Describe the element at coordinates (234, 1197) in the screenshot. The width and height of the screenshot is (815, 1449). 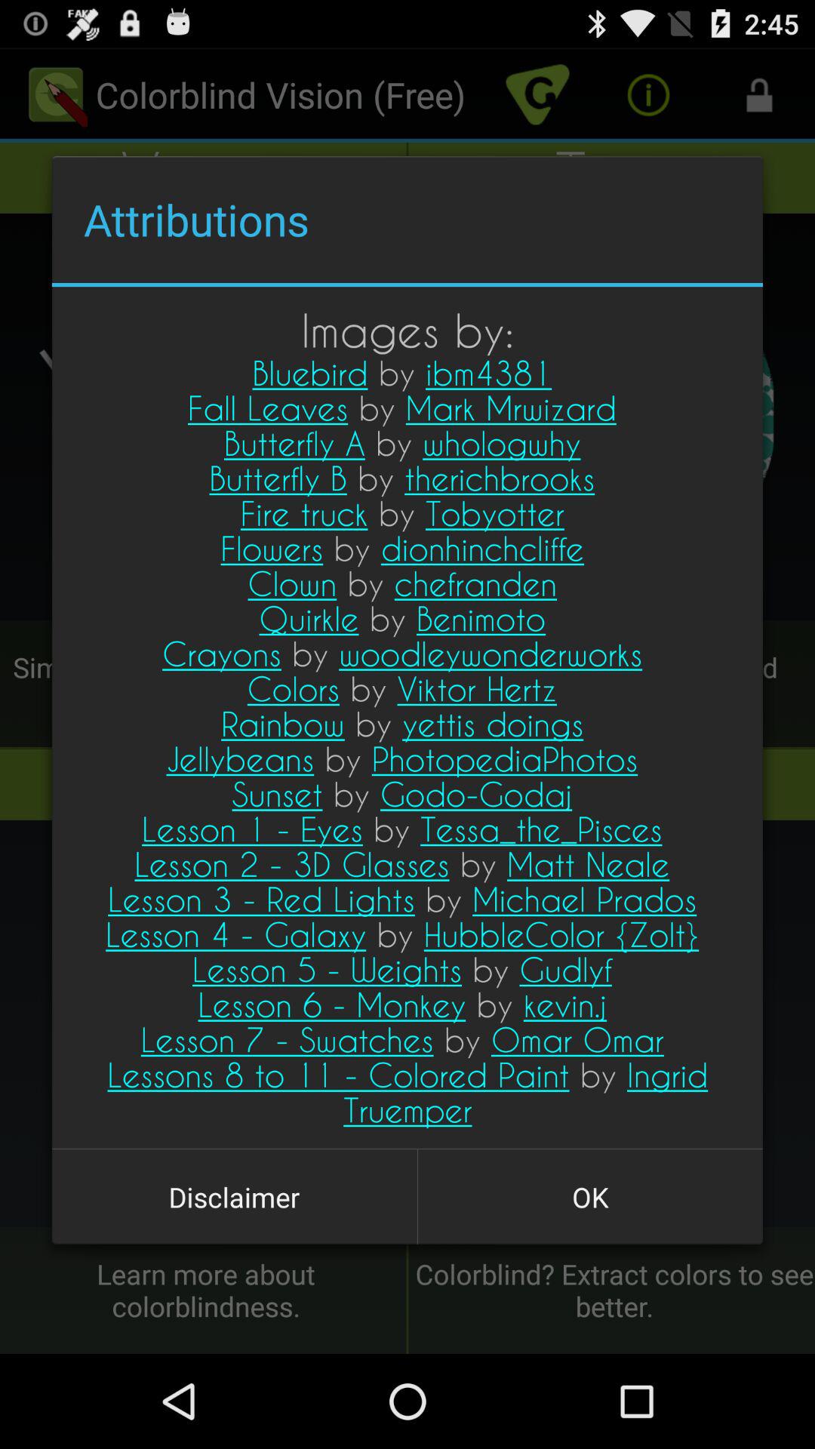
I see `turn off the disclaimer button` at that location.